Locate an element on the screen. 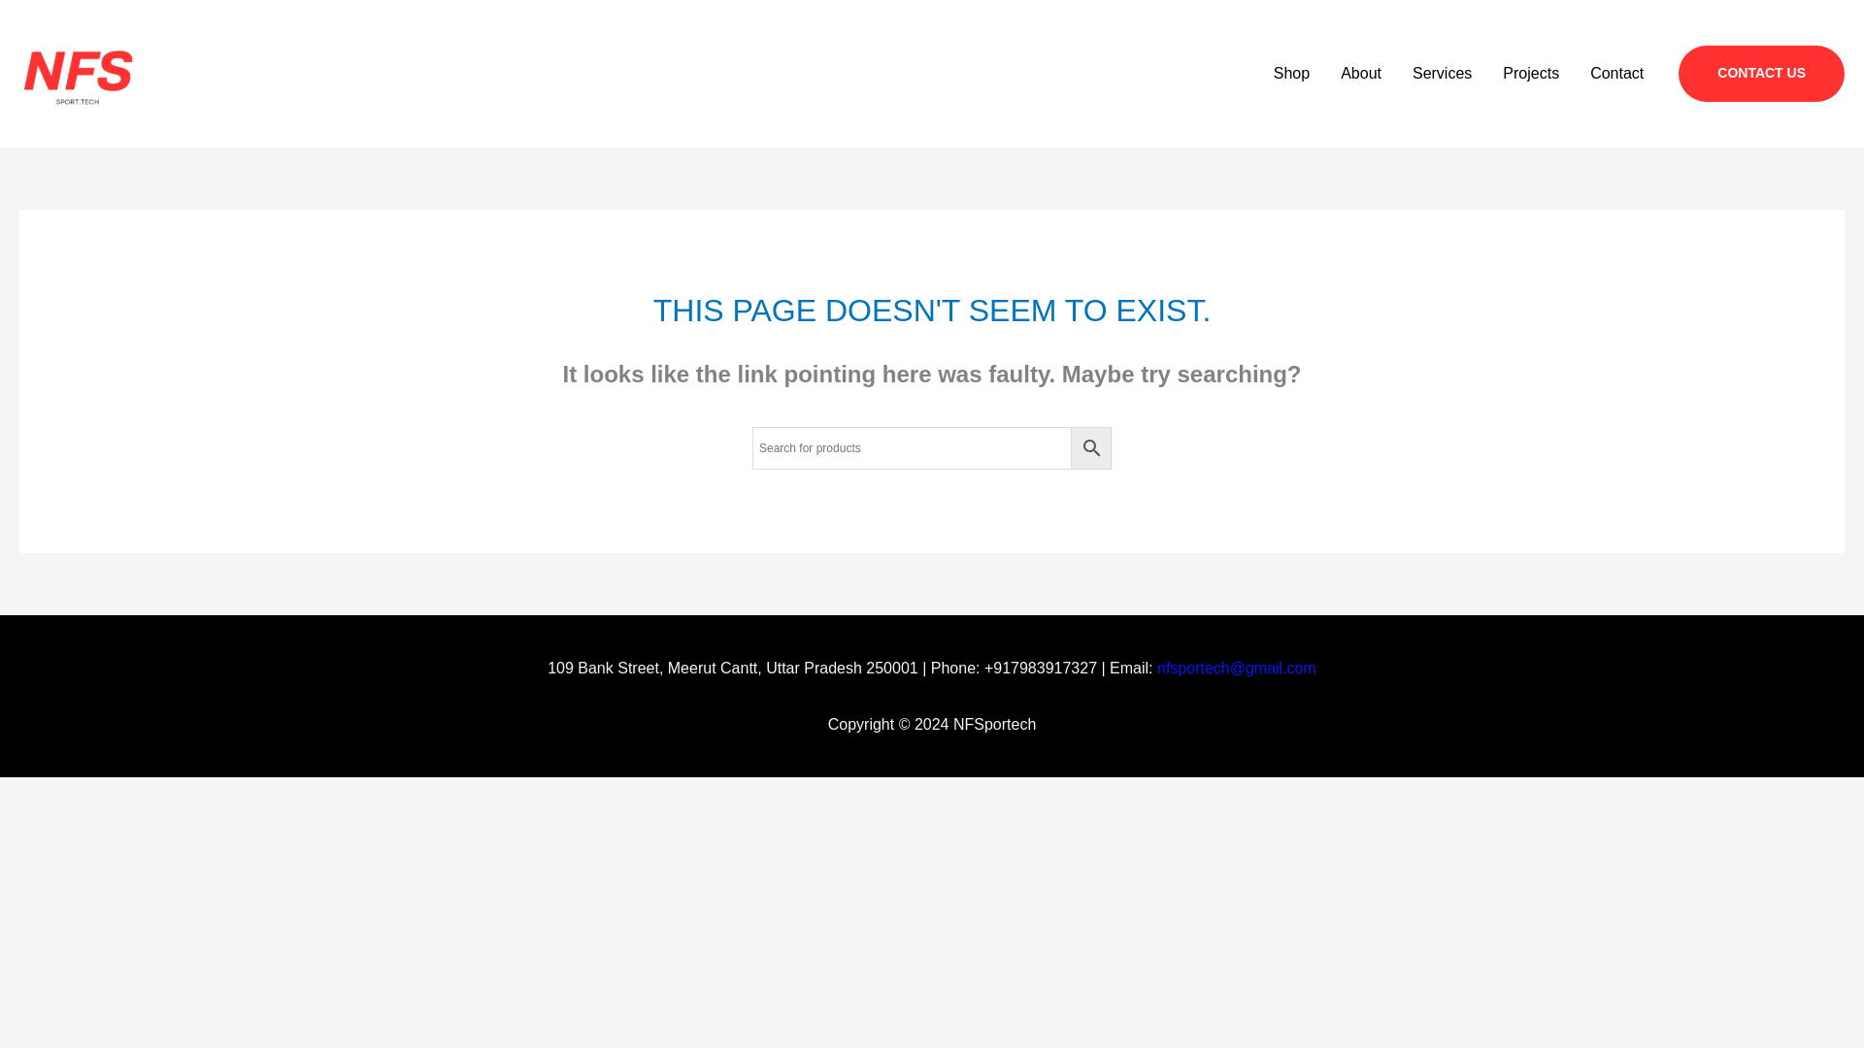 The image size is (1864, 1048). Projects is located at coordinates (1531, 74).